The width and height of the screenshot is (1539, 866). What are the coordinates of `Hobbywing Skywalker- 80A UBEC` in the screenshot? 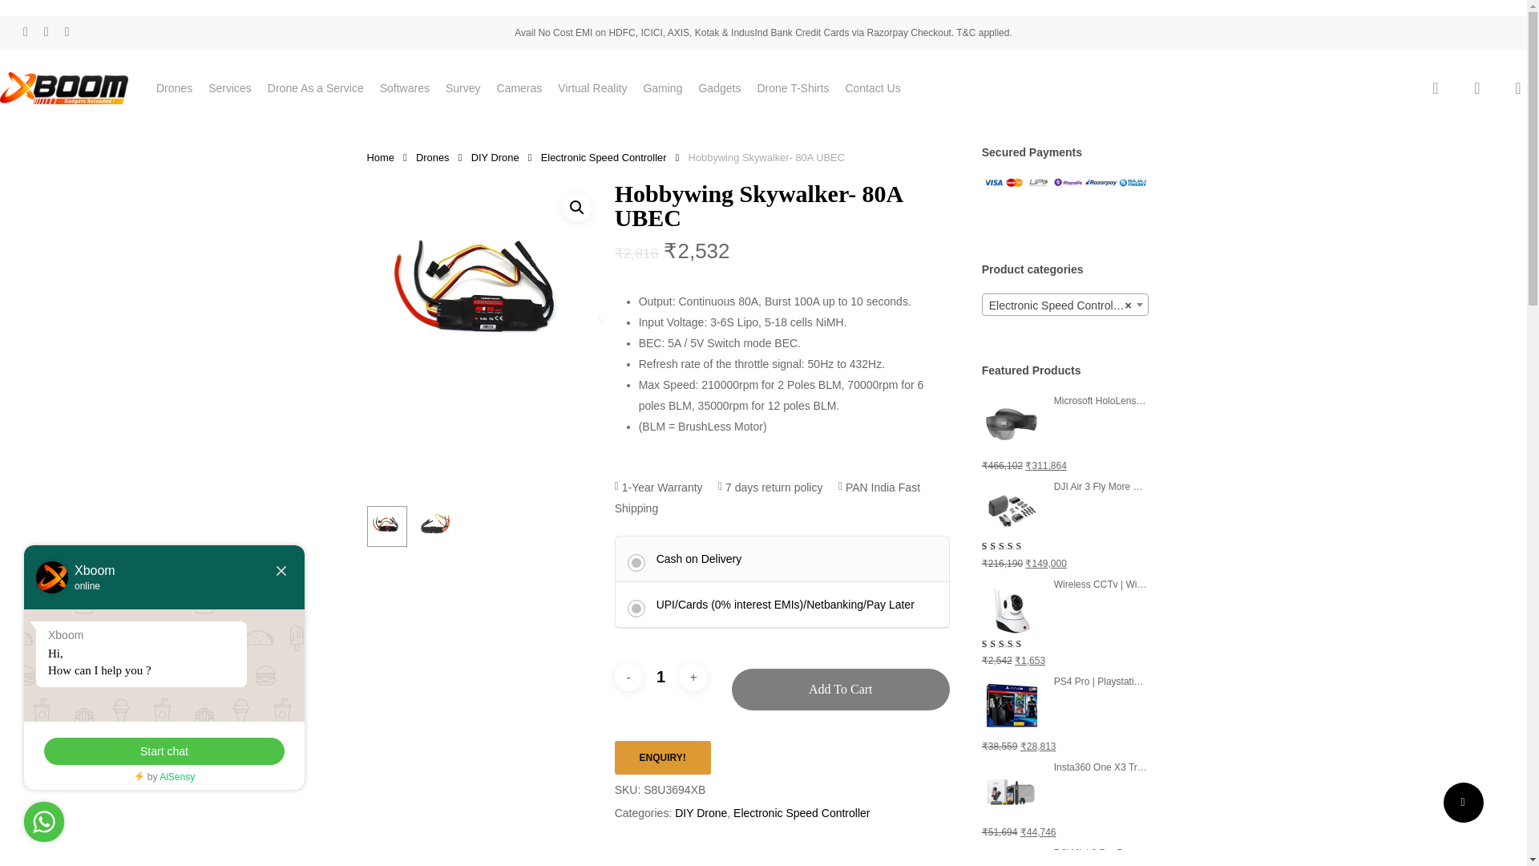 It's located at (485, 300).